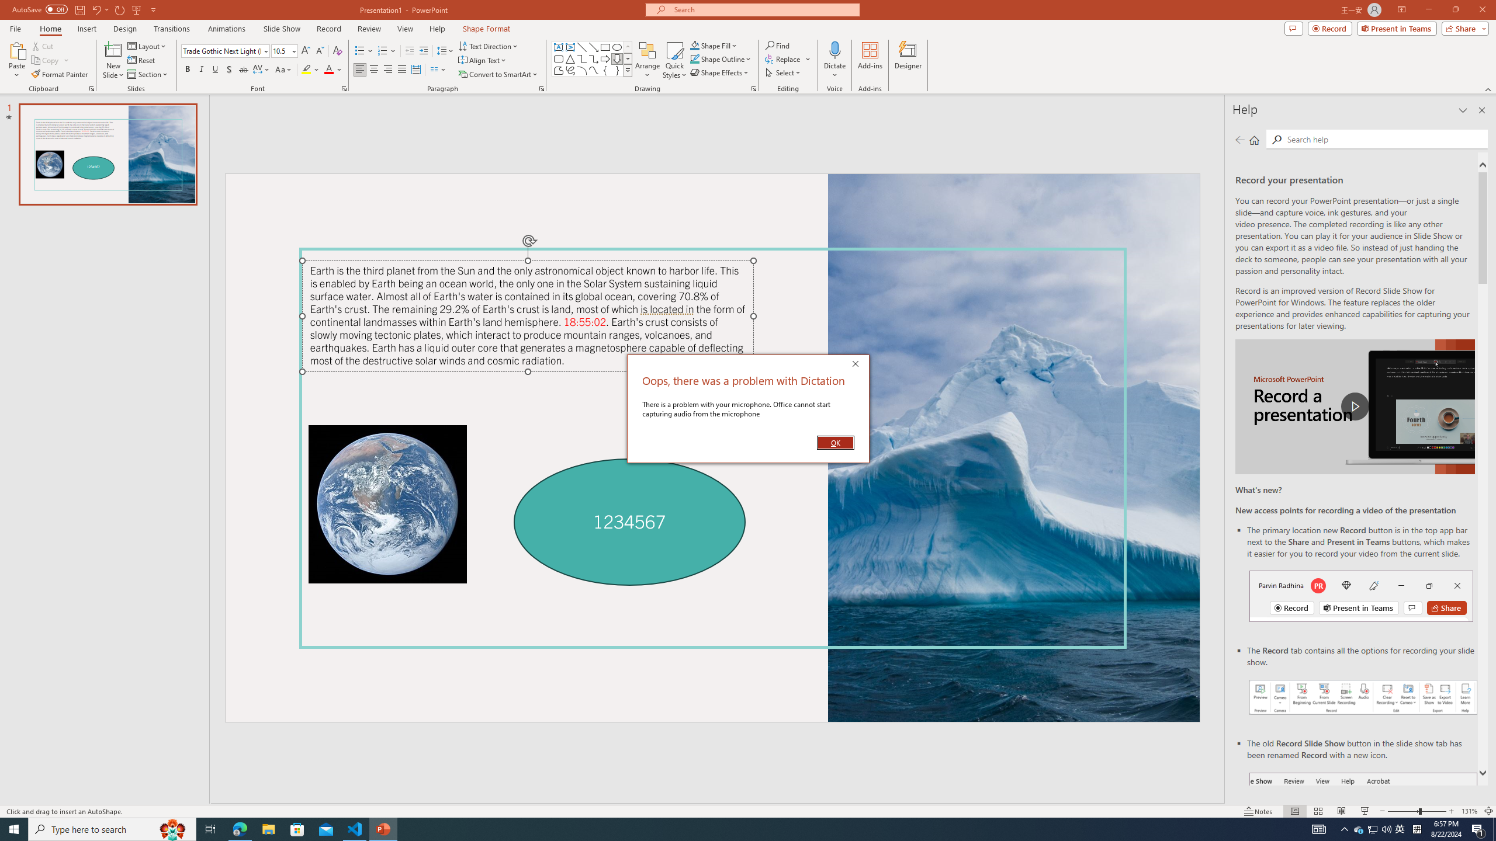 Image resolution: width=1496 pixels, height=841 pixels. What do you see at coordinates (201, 70) in the screenshot?
I see `Italic` at bounding box center [201, 70].